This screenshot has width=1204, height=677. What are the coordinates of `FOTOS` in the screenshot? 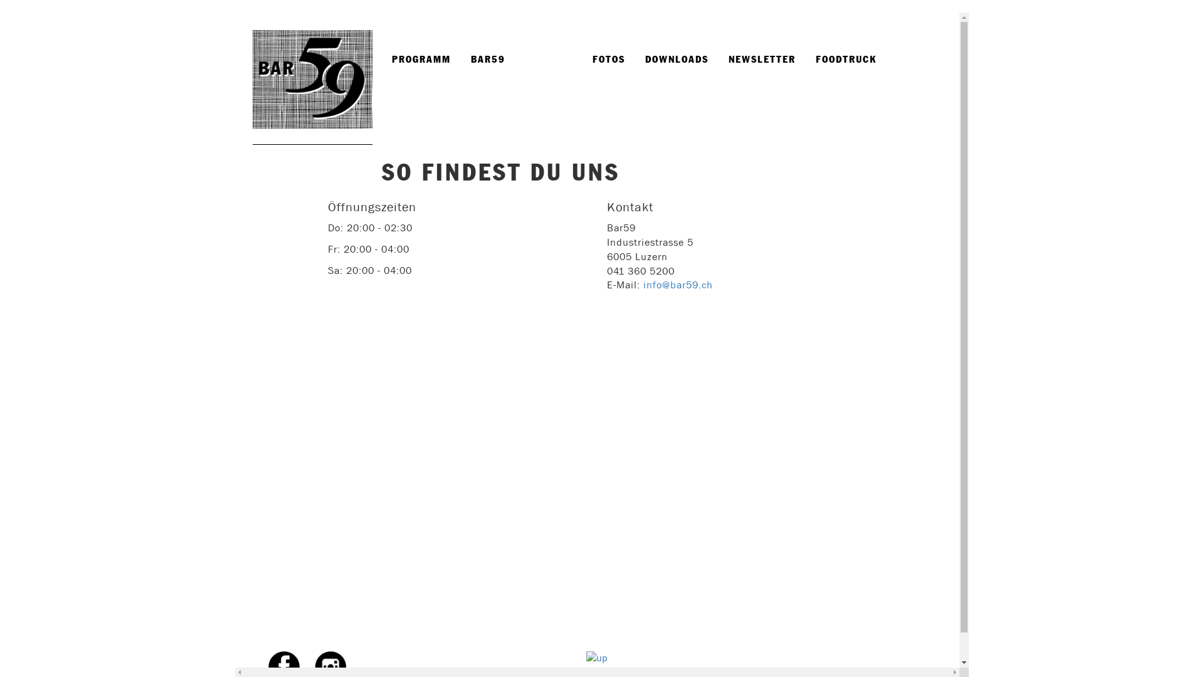 It's located at (609, 60).